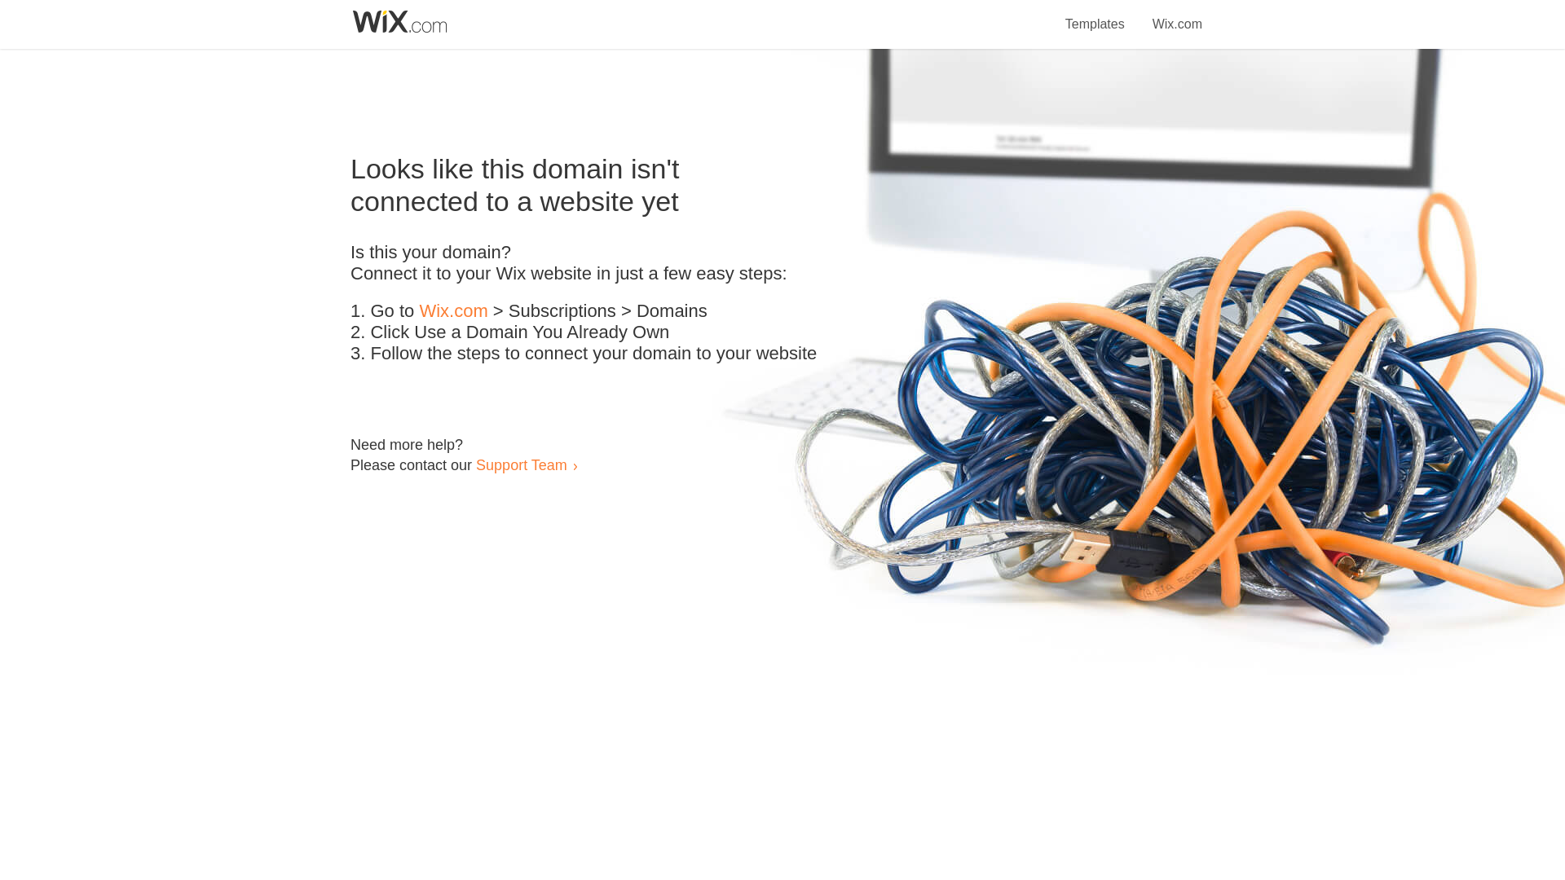  What do you see at coordinates (453, 311) in the screenshot?
I see `Wix.com` at bounding box center [453, 311].